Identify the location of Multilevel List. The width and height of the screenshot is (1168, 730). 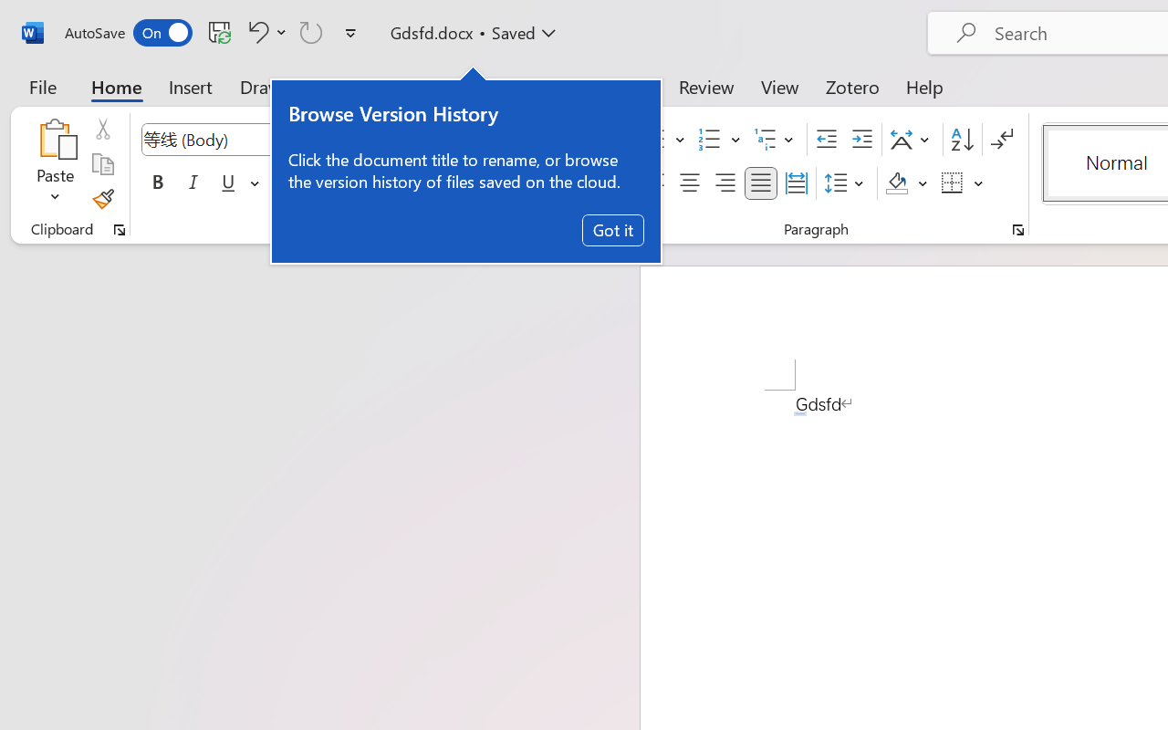
(776, 140).